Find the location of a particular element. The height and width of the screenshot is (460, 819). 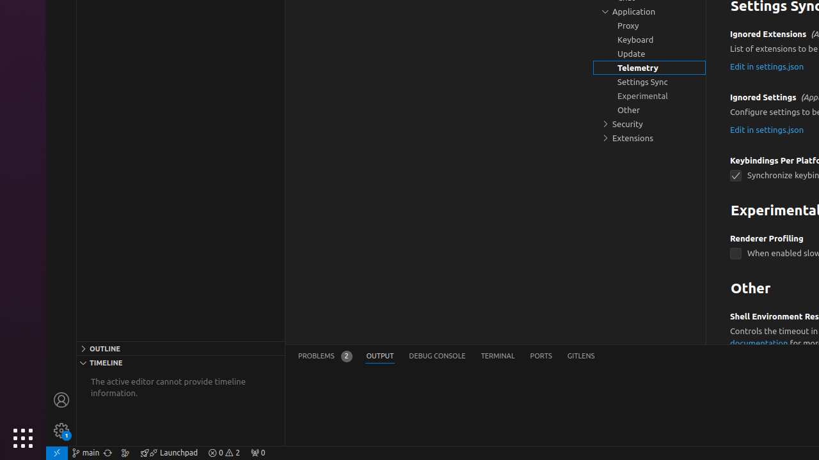

Telemetry, group is located at coordinates (649, 68).